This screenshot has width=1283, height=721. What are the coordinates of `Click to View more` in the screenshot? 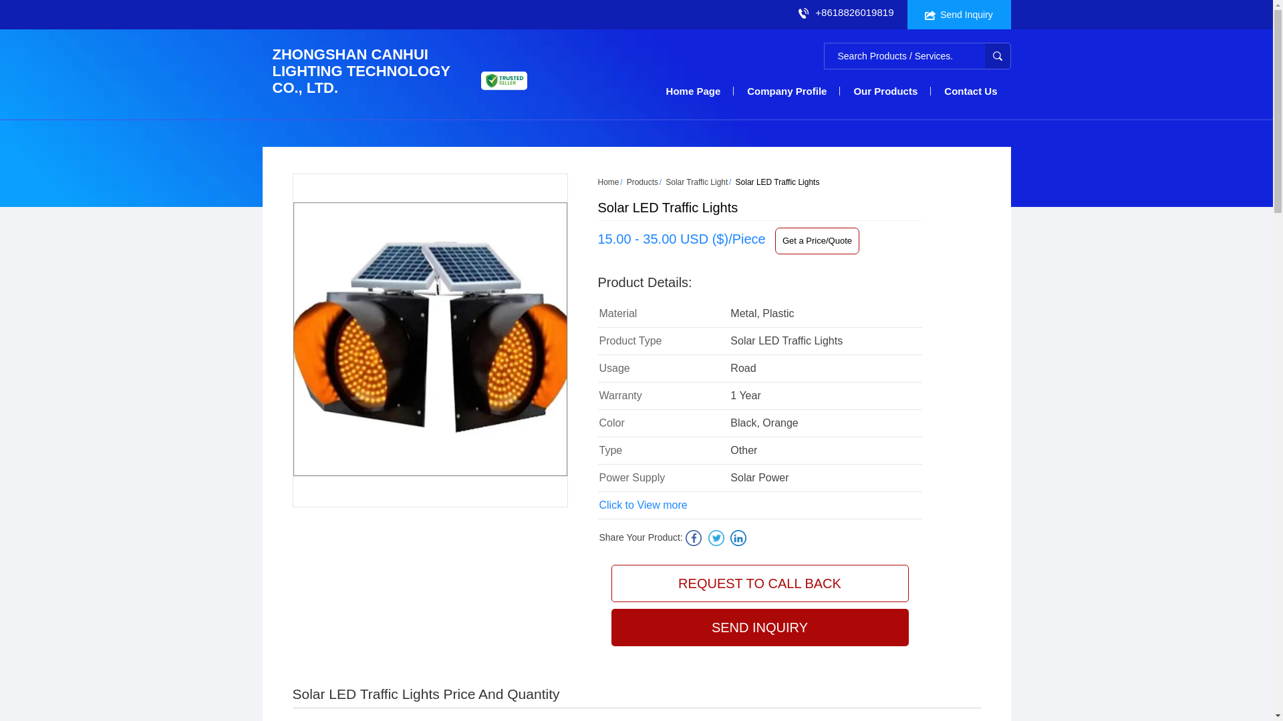 It's located at (643, 505).